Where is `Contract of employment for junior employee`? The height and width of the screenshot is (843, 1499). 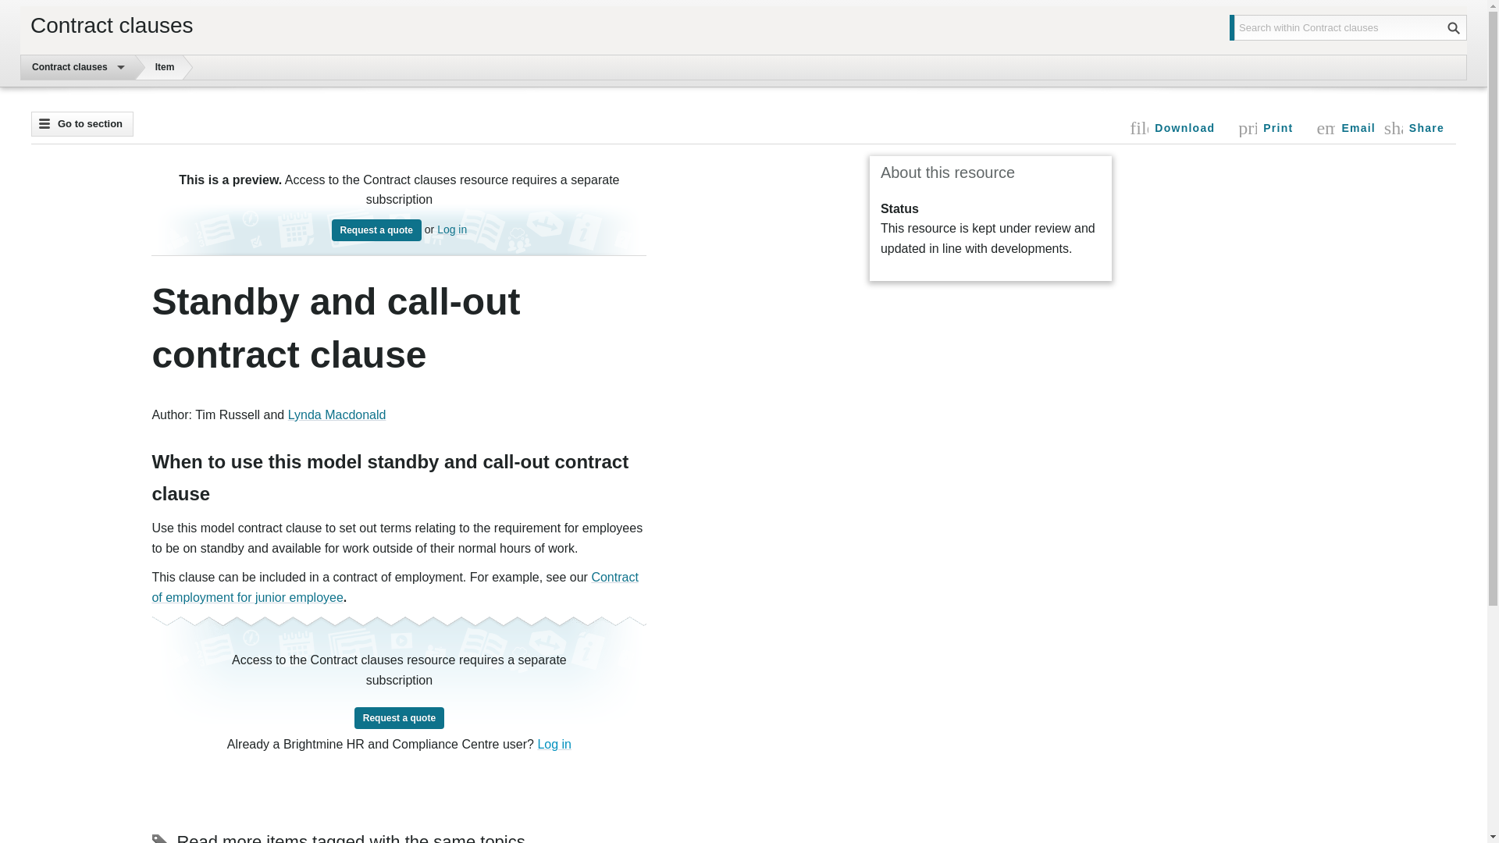
Contract of employment for junior employee is located at coordinates (394, 587).